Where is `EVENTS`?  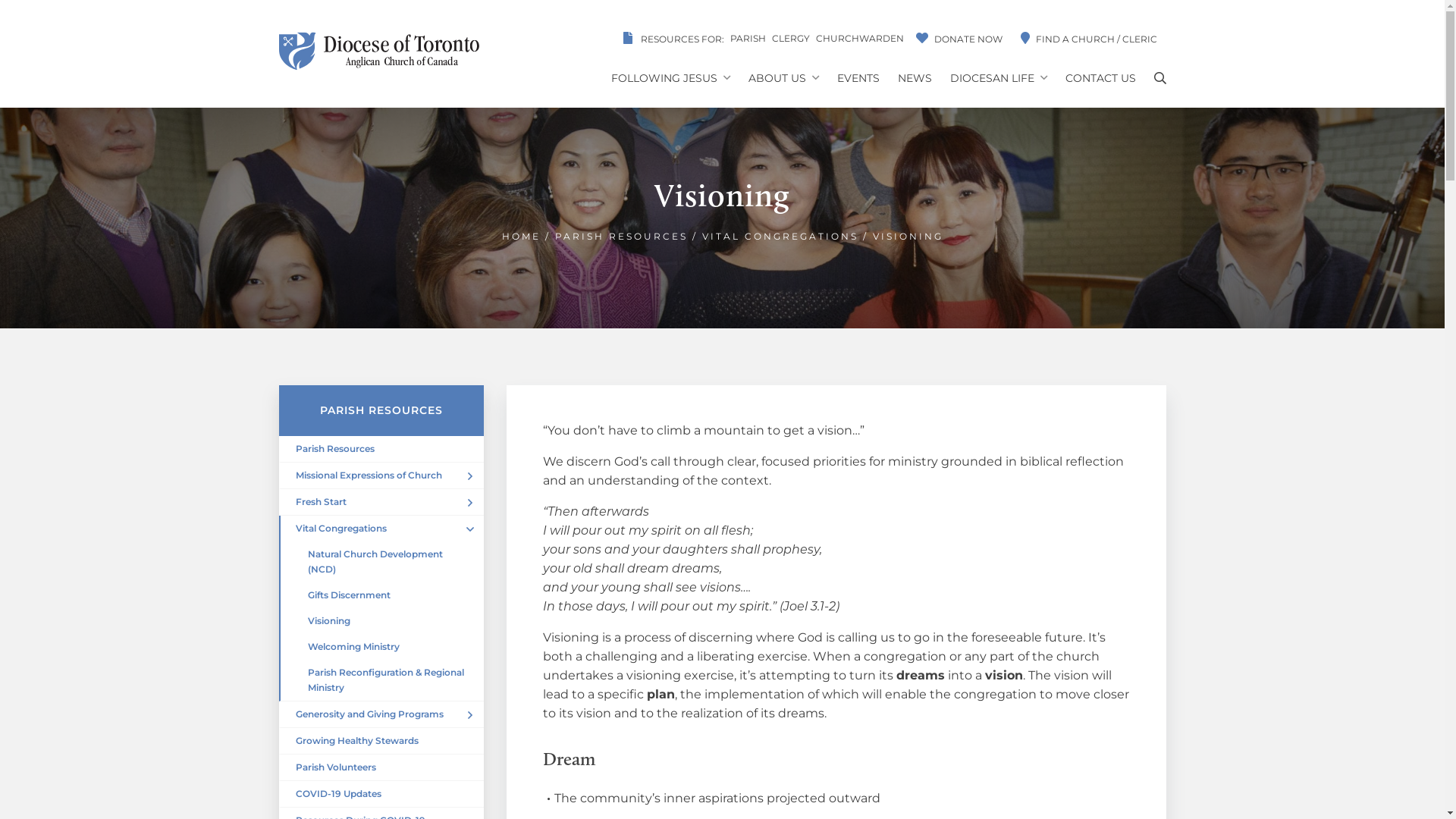
EVENTS is located at coordinates (858, 79).